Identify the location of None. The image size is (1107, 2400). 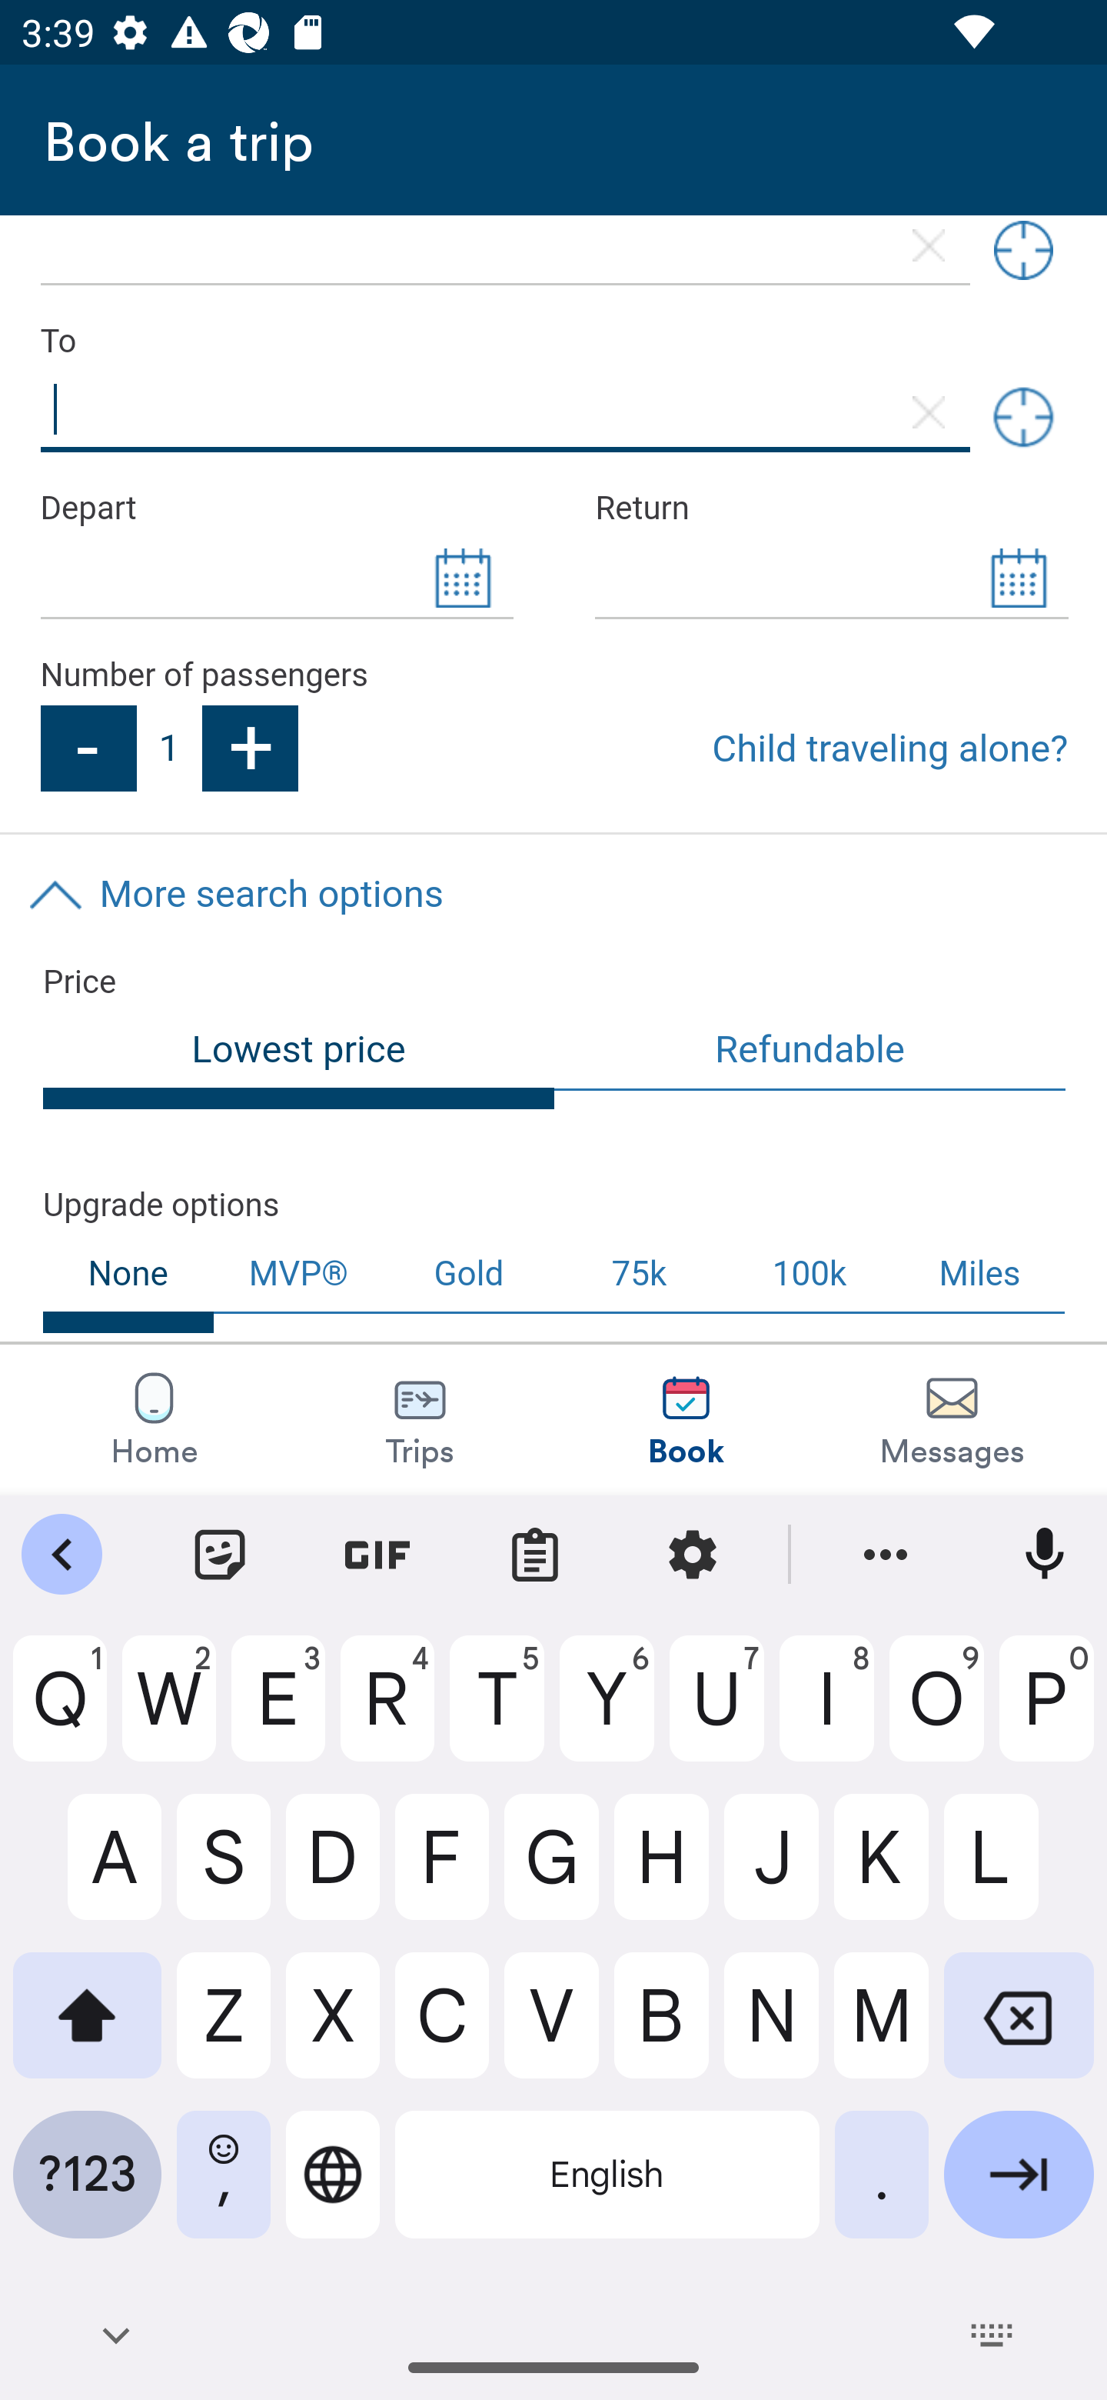
(129, 1283).